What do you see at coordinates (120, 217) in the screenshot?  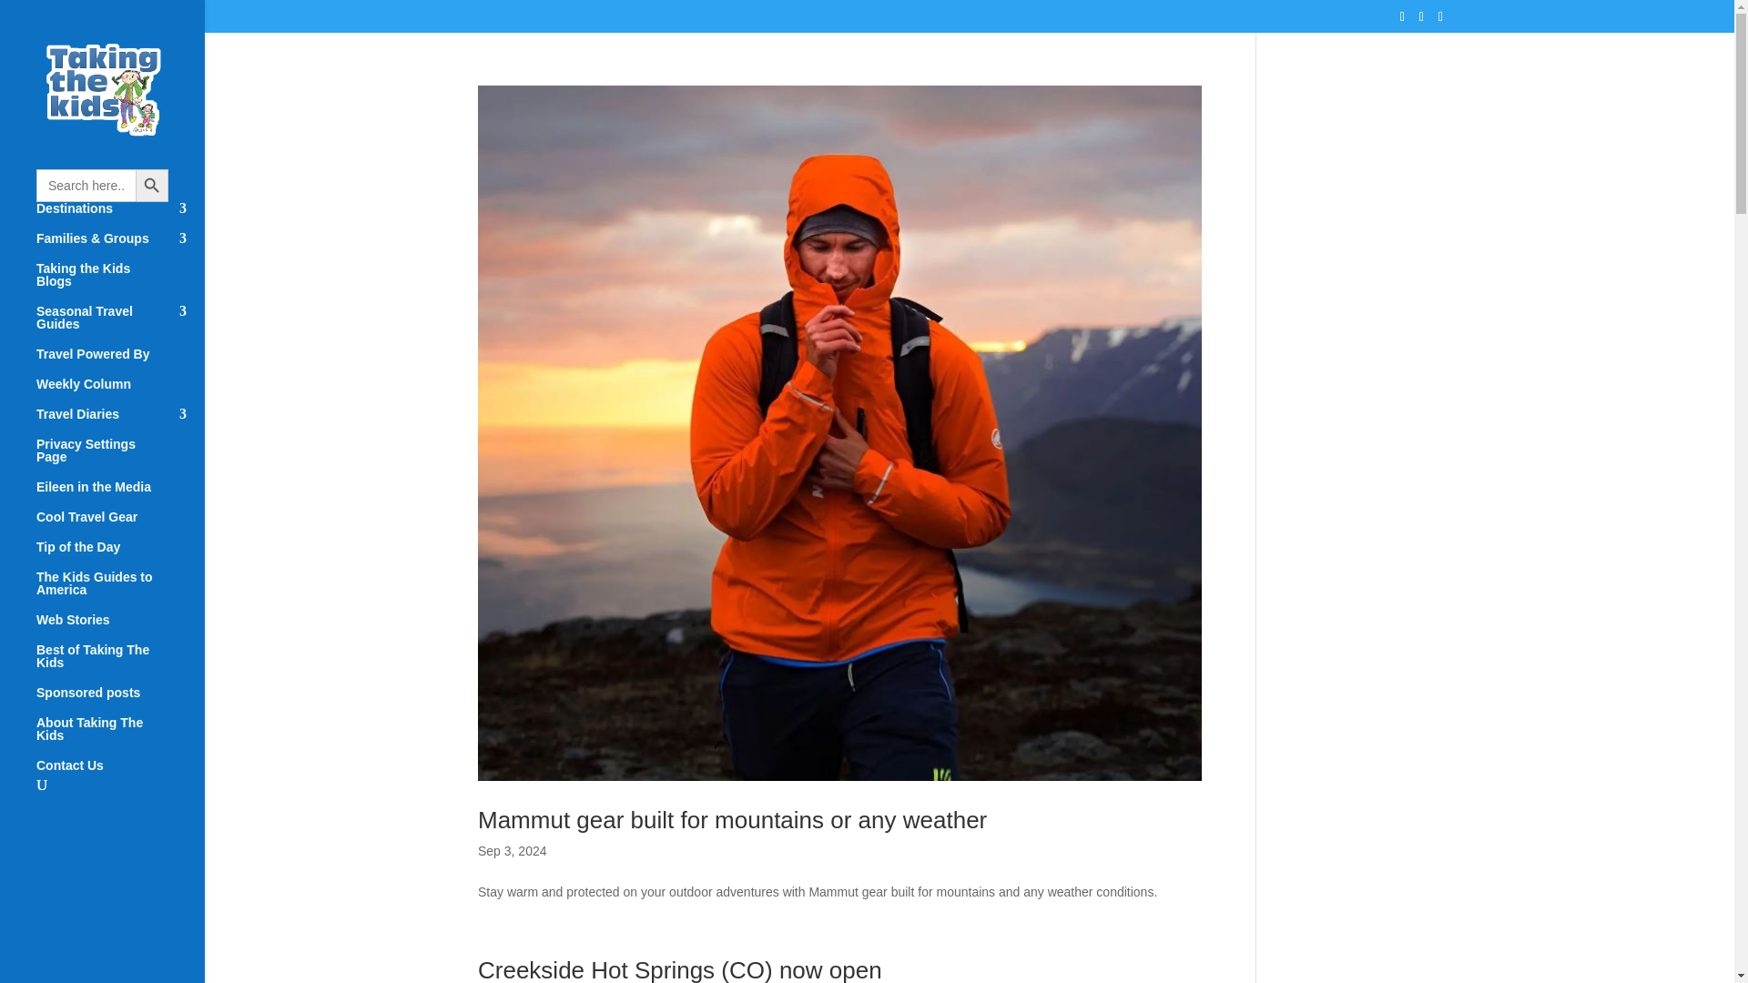 I see `Destinations` at bounding box center [120, 217].